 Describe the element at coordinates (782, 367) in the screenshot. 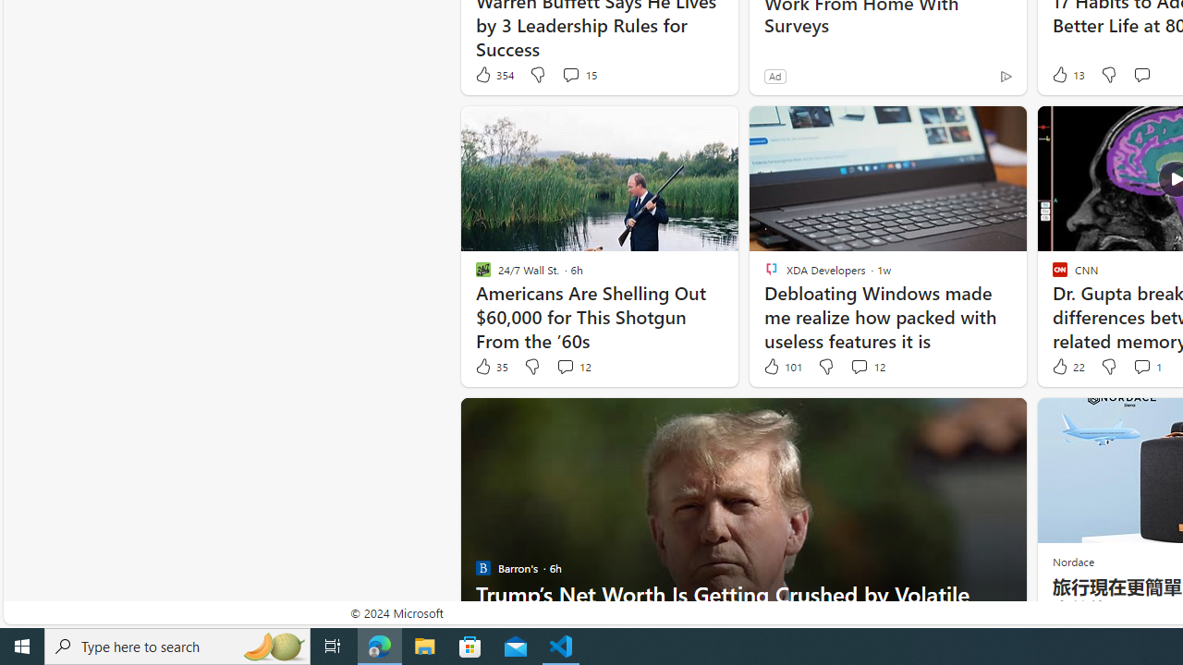

I see `101 Like` at that location.